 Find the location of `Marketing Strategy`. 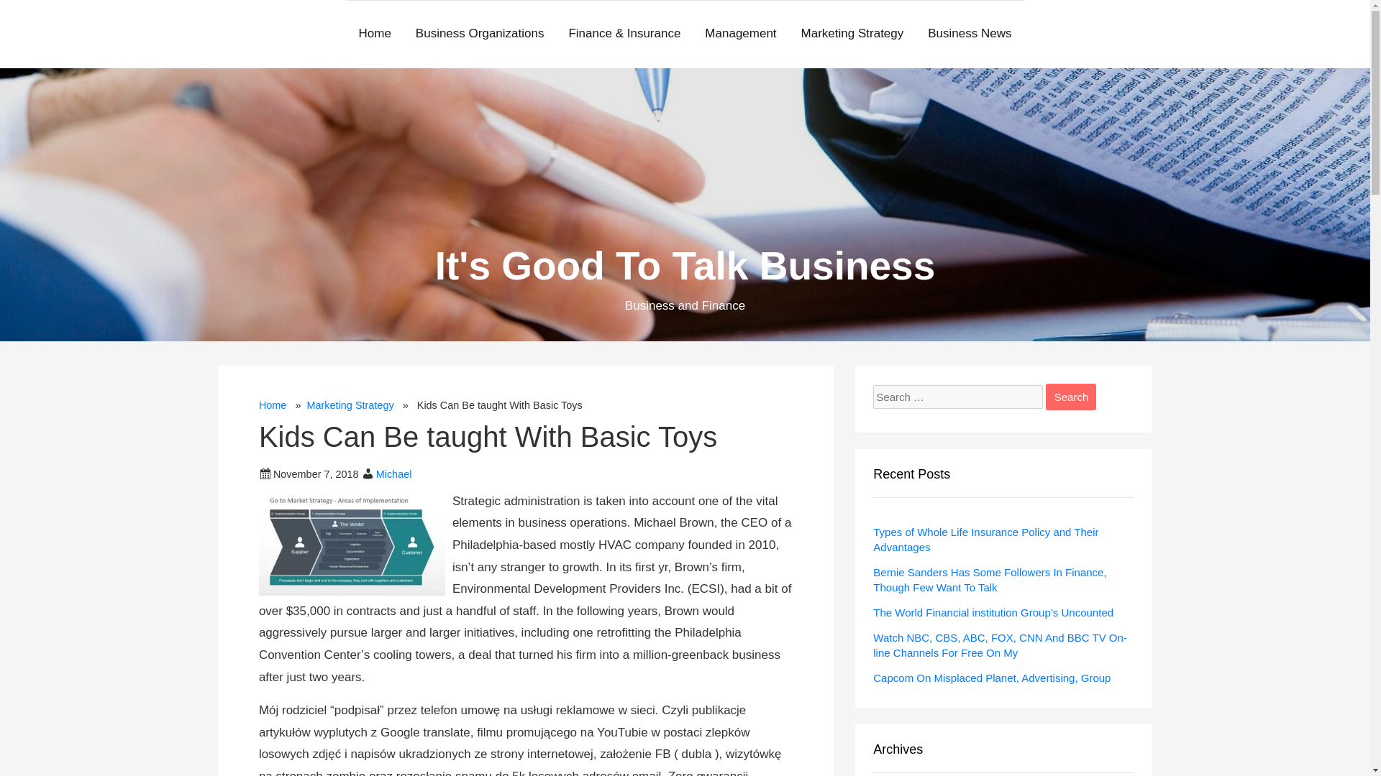

Marketing Strategy is located at coordinates (350, 405).